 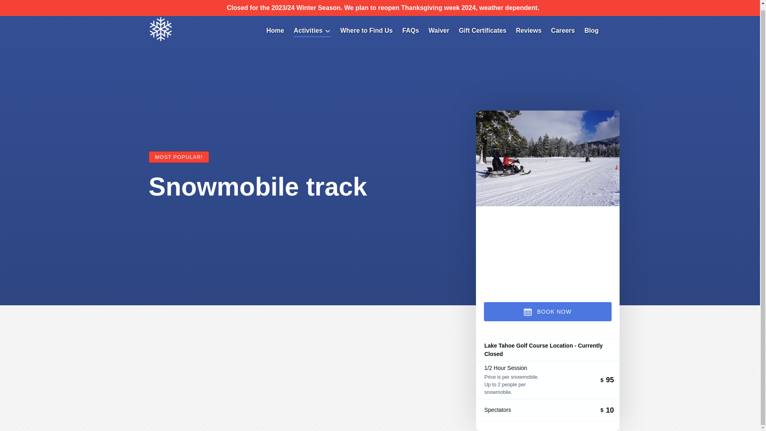 What do you see at coordinates (314, 29) in the screenshot?
I see `Open Activities Menu` at bounding box center [314, 29].